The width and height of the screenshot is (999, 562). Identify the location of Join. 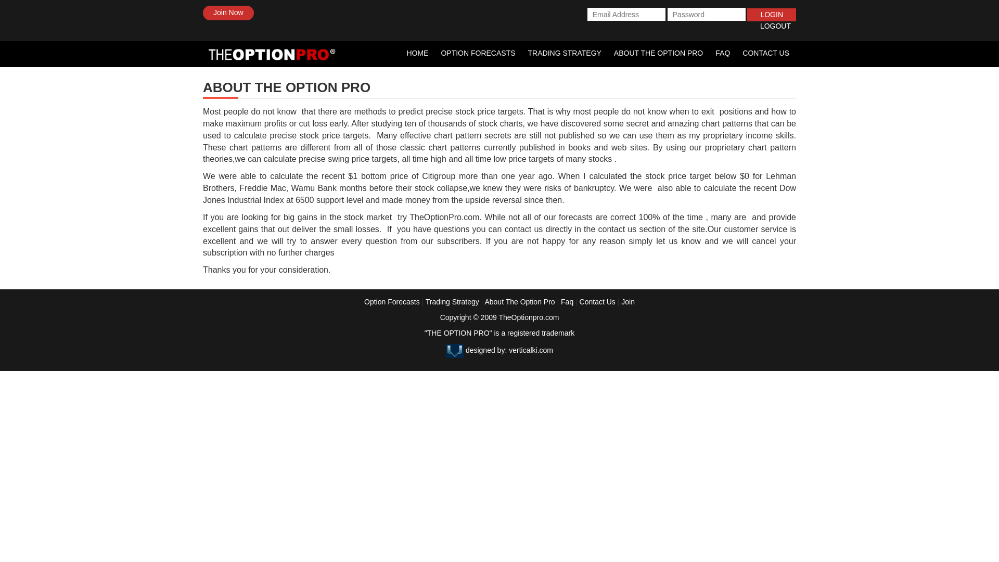
(627, 302).